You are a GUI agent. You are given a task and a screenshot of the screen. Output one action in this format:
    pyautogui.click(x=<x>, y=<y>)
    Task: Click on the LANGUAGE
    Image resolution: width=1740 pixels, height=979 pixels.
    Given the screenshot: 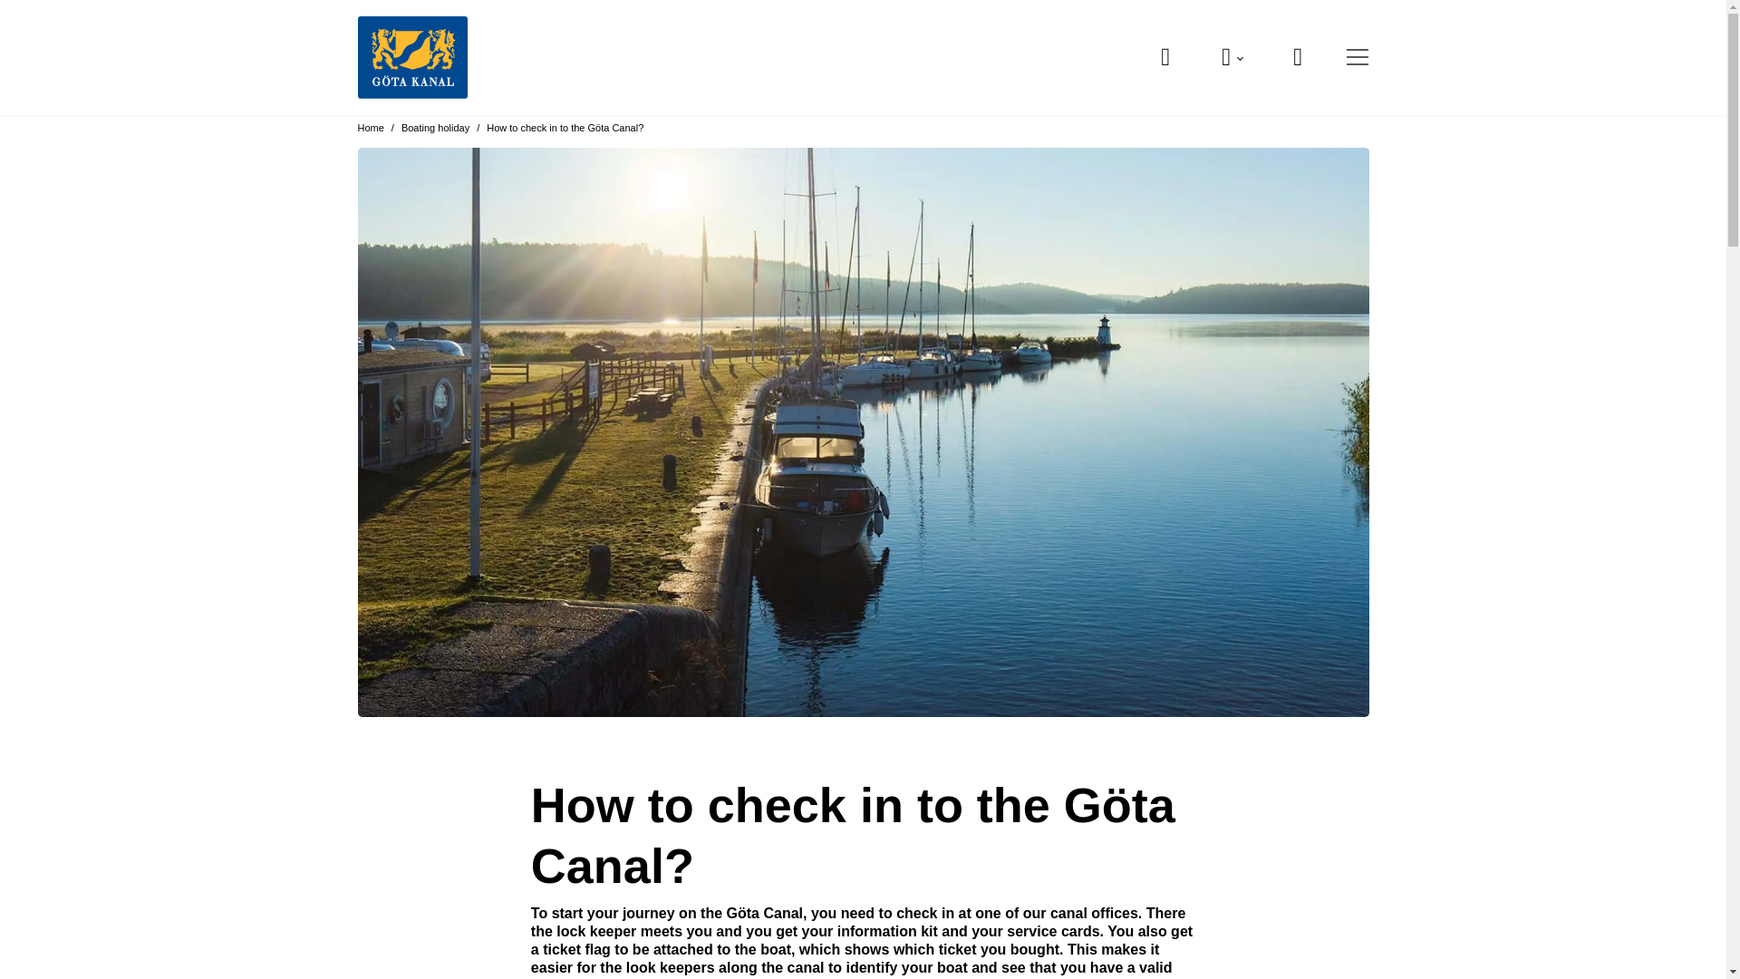 What is the action you would take?
    pyautogui.click(x=1232, y=57)
    